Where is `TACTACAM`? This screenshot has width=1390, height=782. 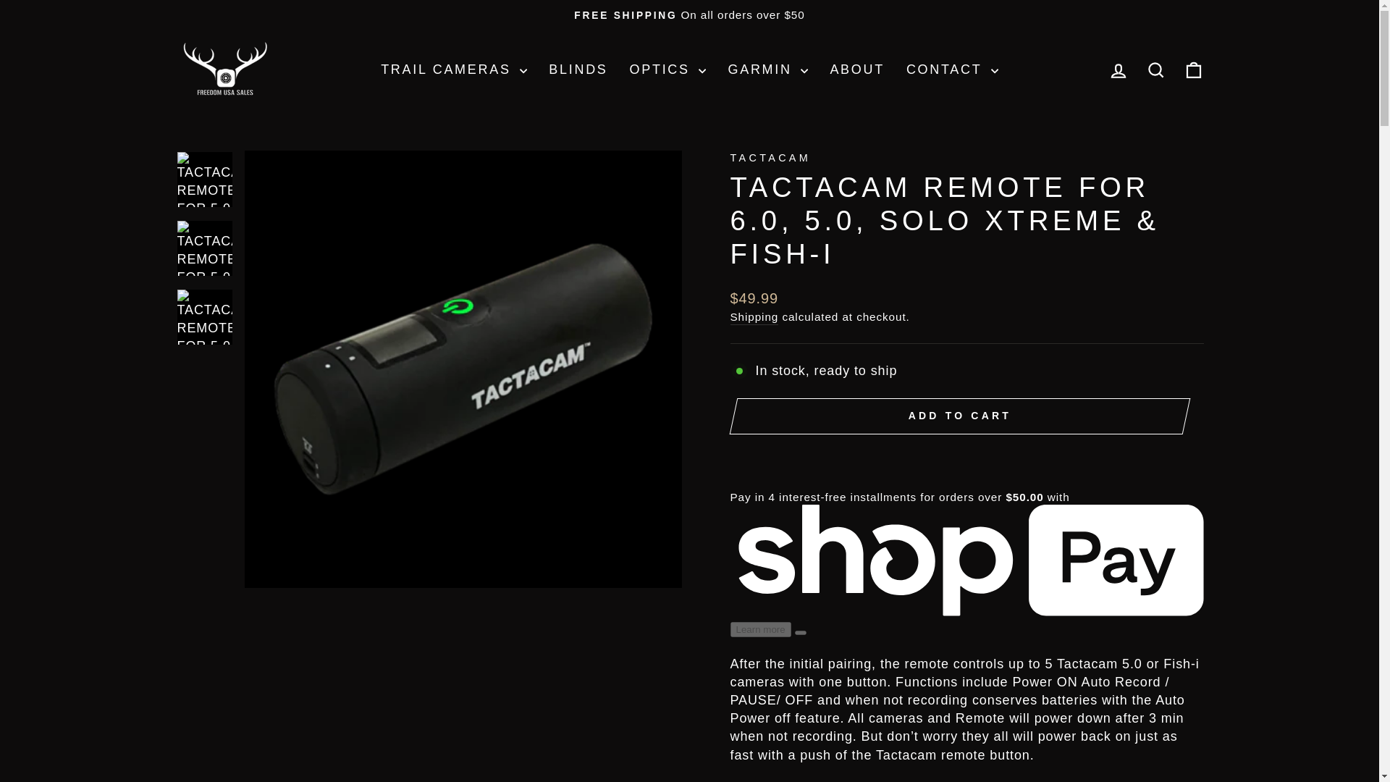 TACTACAM is located at coordinates (770, 157).